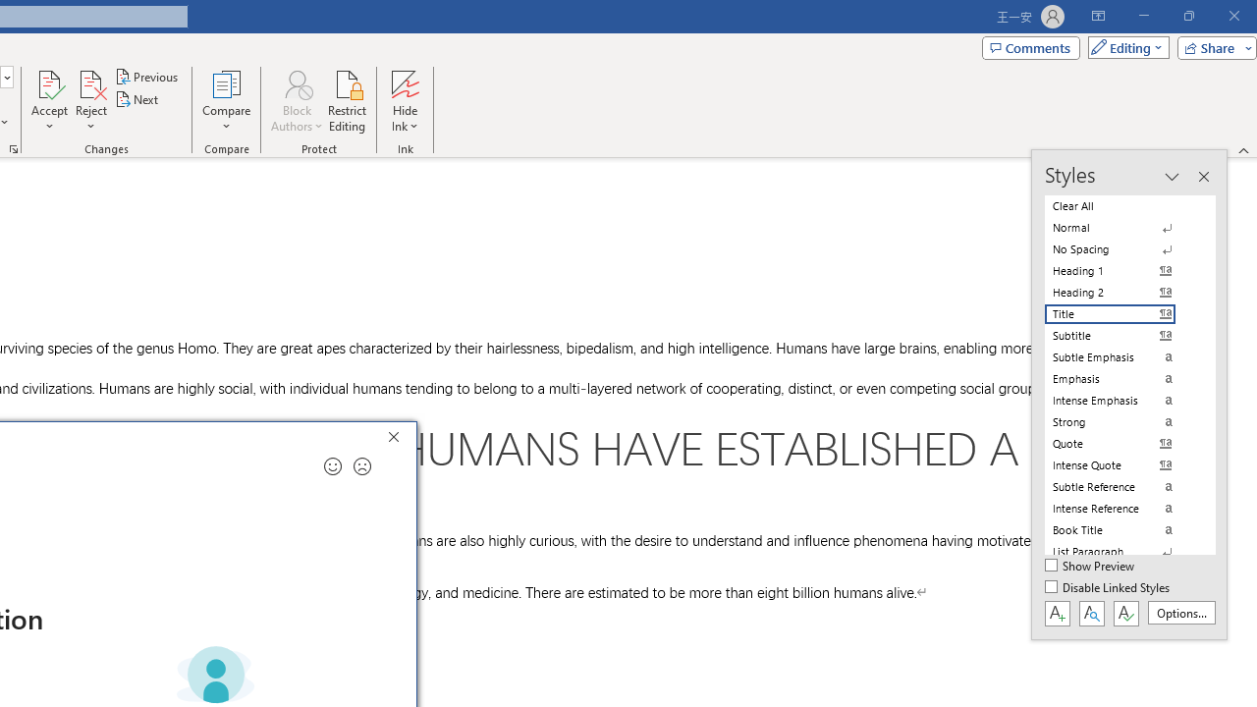  What do you see at coordinates (1121, 379) in the screenshot?
I see `Emphasis` at bounding box center [1121, 379].